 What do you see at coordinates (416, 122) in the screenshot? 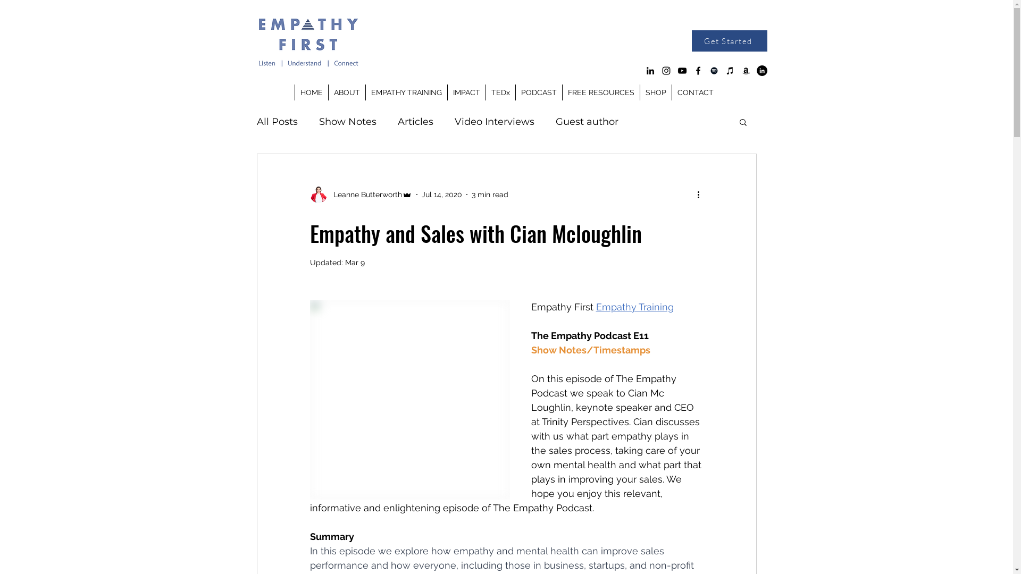
I see `Articles` at bounding box center [416, 122].